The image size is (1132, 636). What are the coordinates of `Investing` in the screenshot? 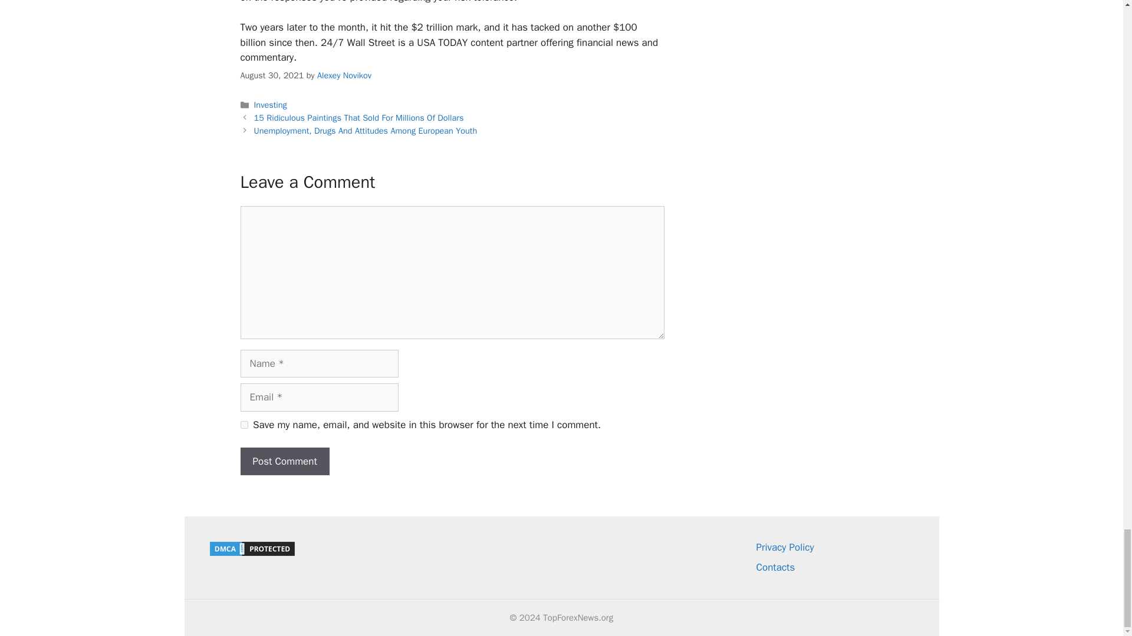 It's located at (270, 104).